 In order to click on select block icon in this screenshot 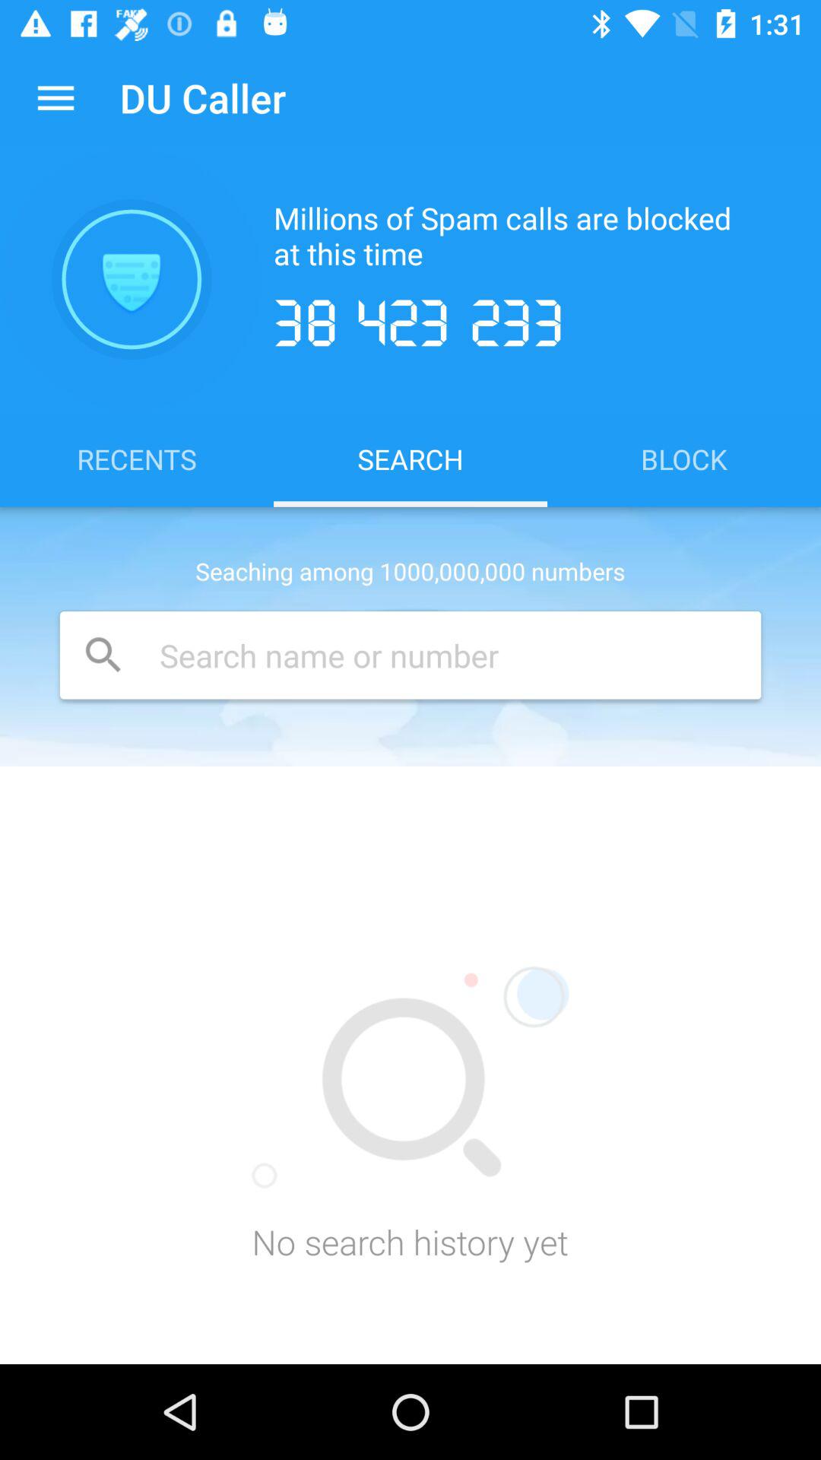, I will do `click(684, 459)`.